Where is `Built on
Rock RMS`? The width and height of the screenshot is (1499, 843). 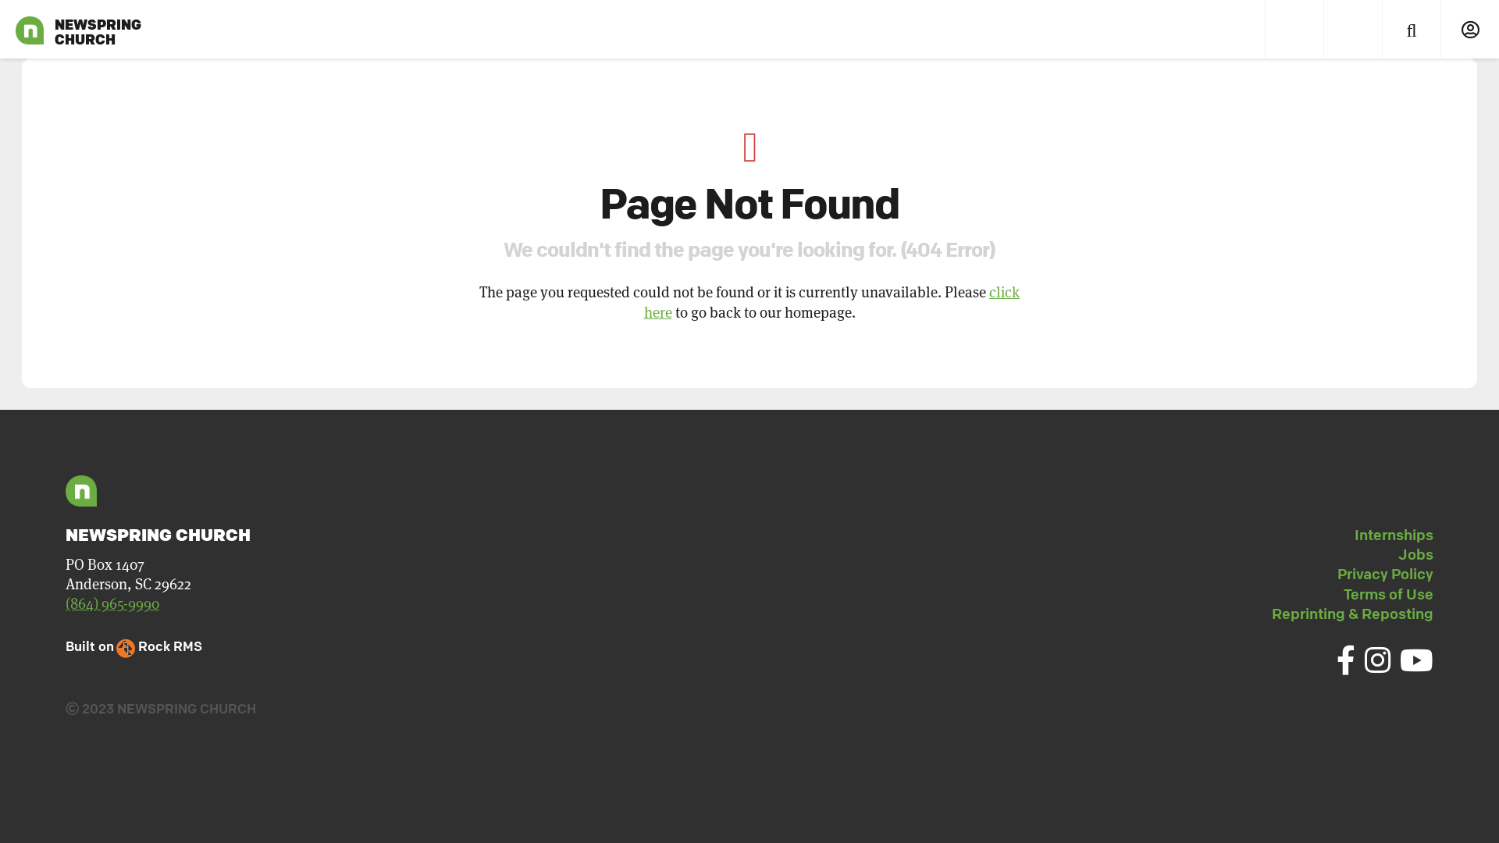 Built on
Rock RMS is located at coordinates (134, 646).